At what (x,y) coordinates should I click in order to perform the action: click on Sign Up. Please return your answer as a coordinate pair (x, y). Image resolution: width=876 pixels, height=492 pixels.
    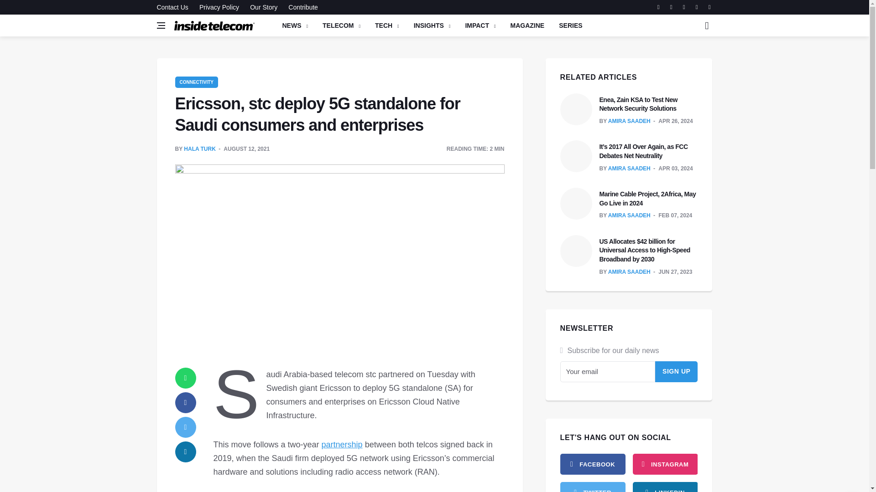
    Looking at the image, I should click on (677, 372).